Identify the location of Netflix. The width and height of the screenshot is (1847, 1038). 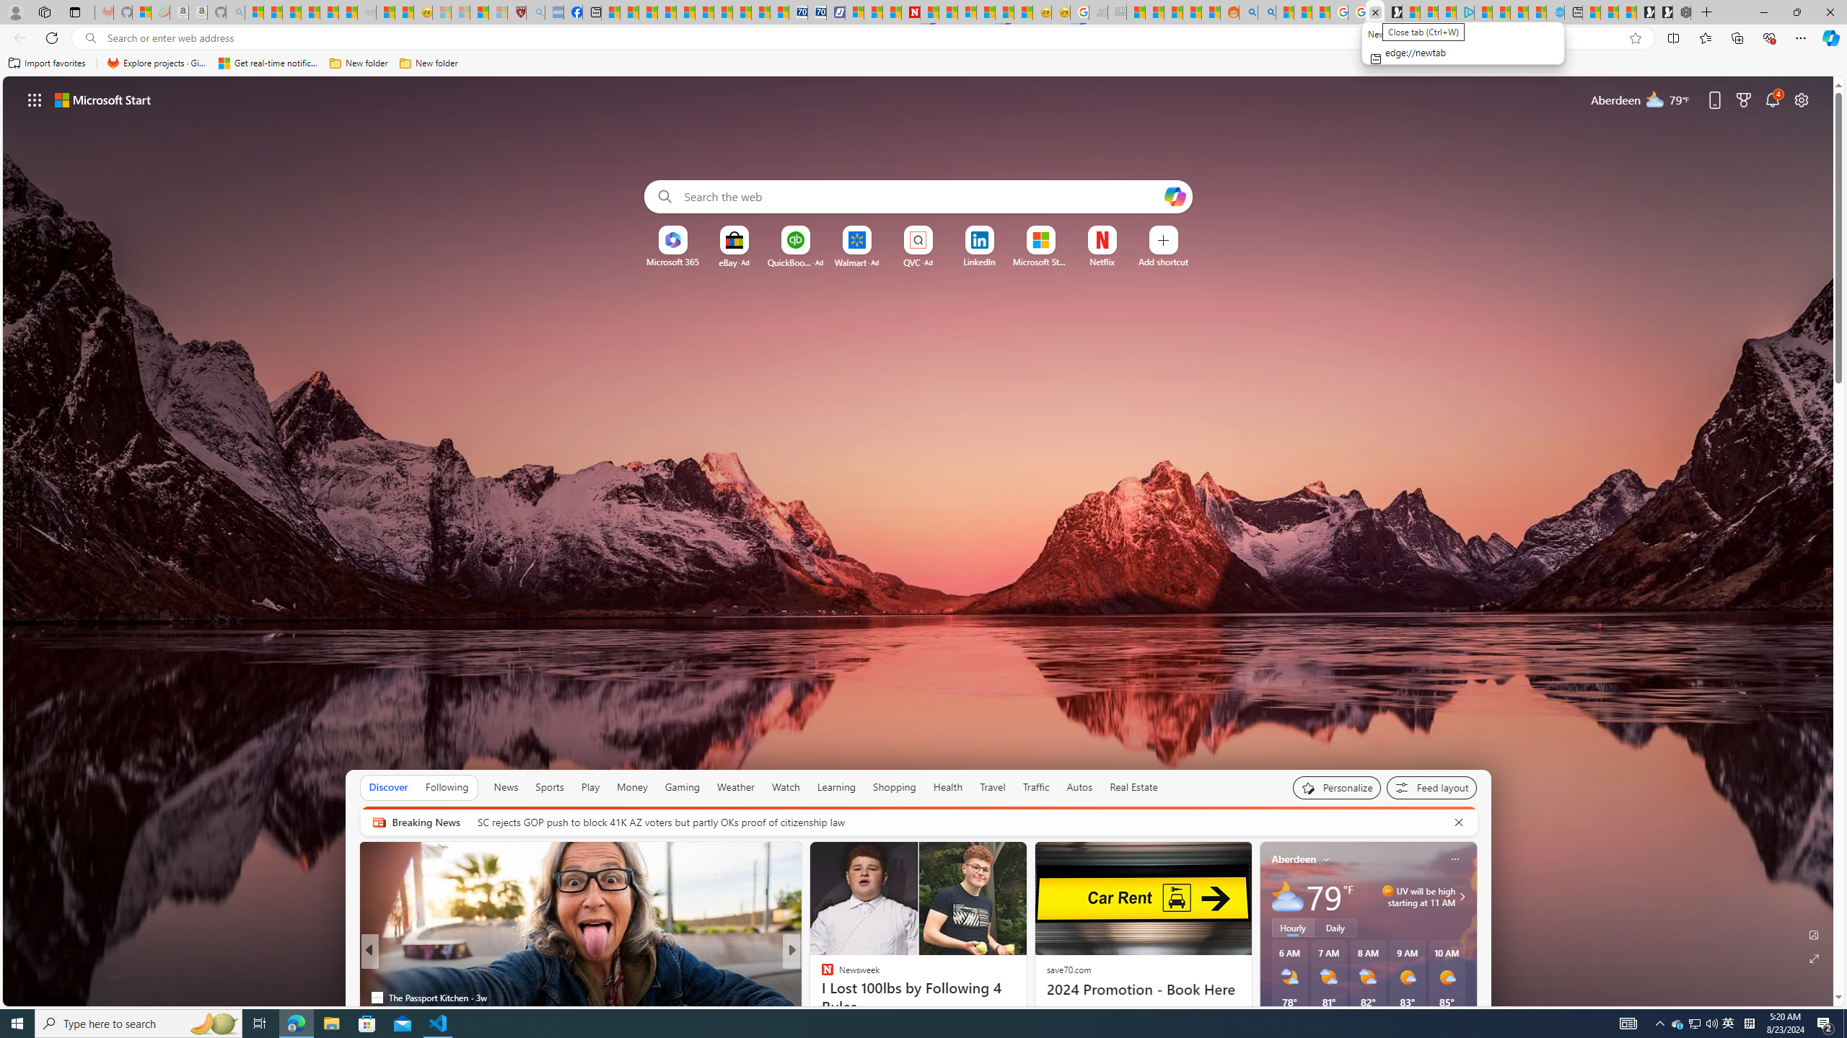
(1102, 262).